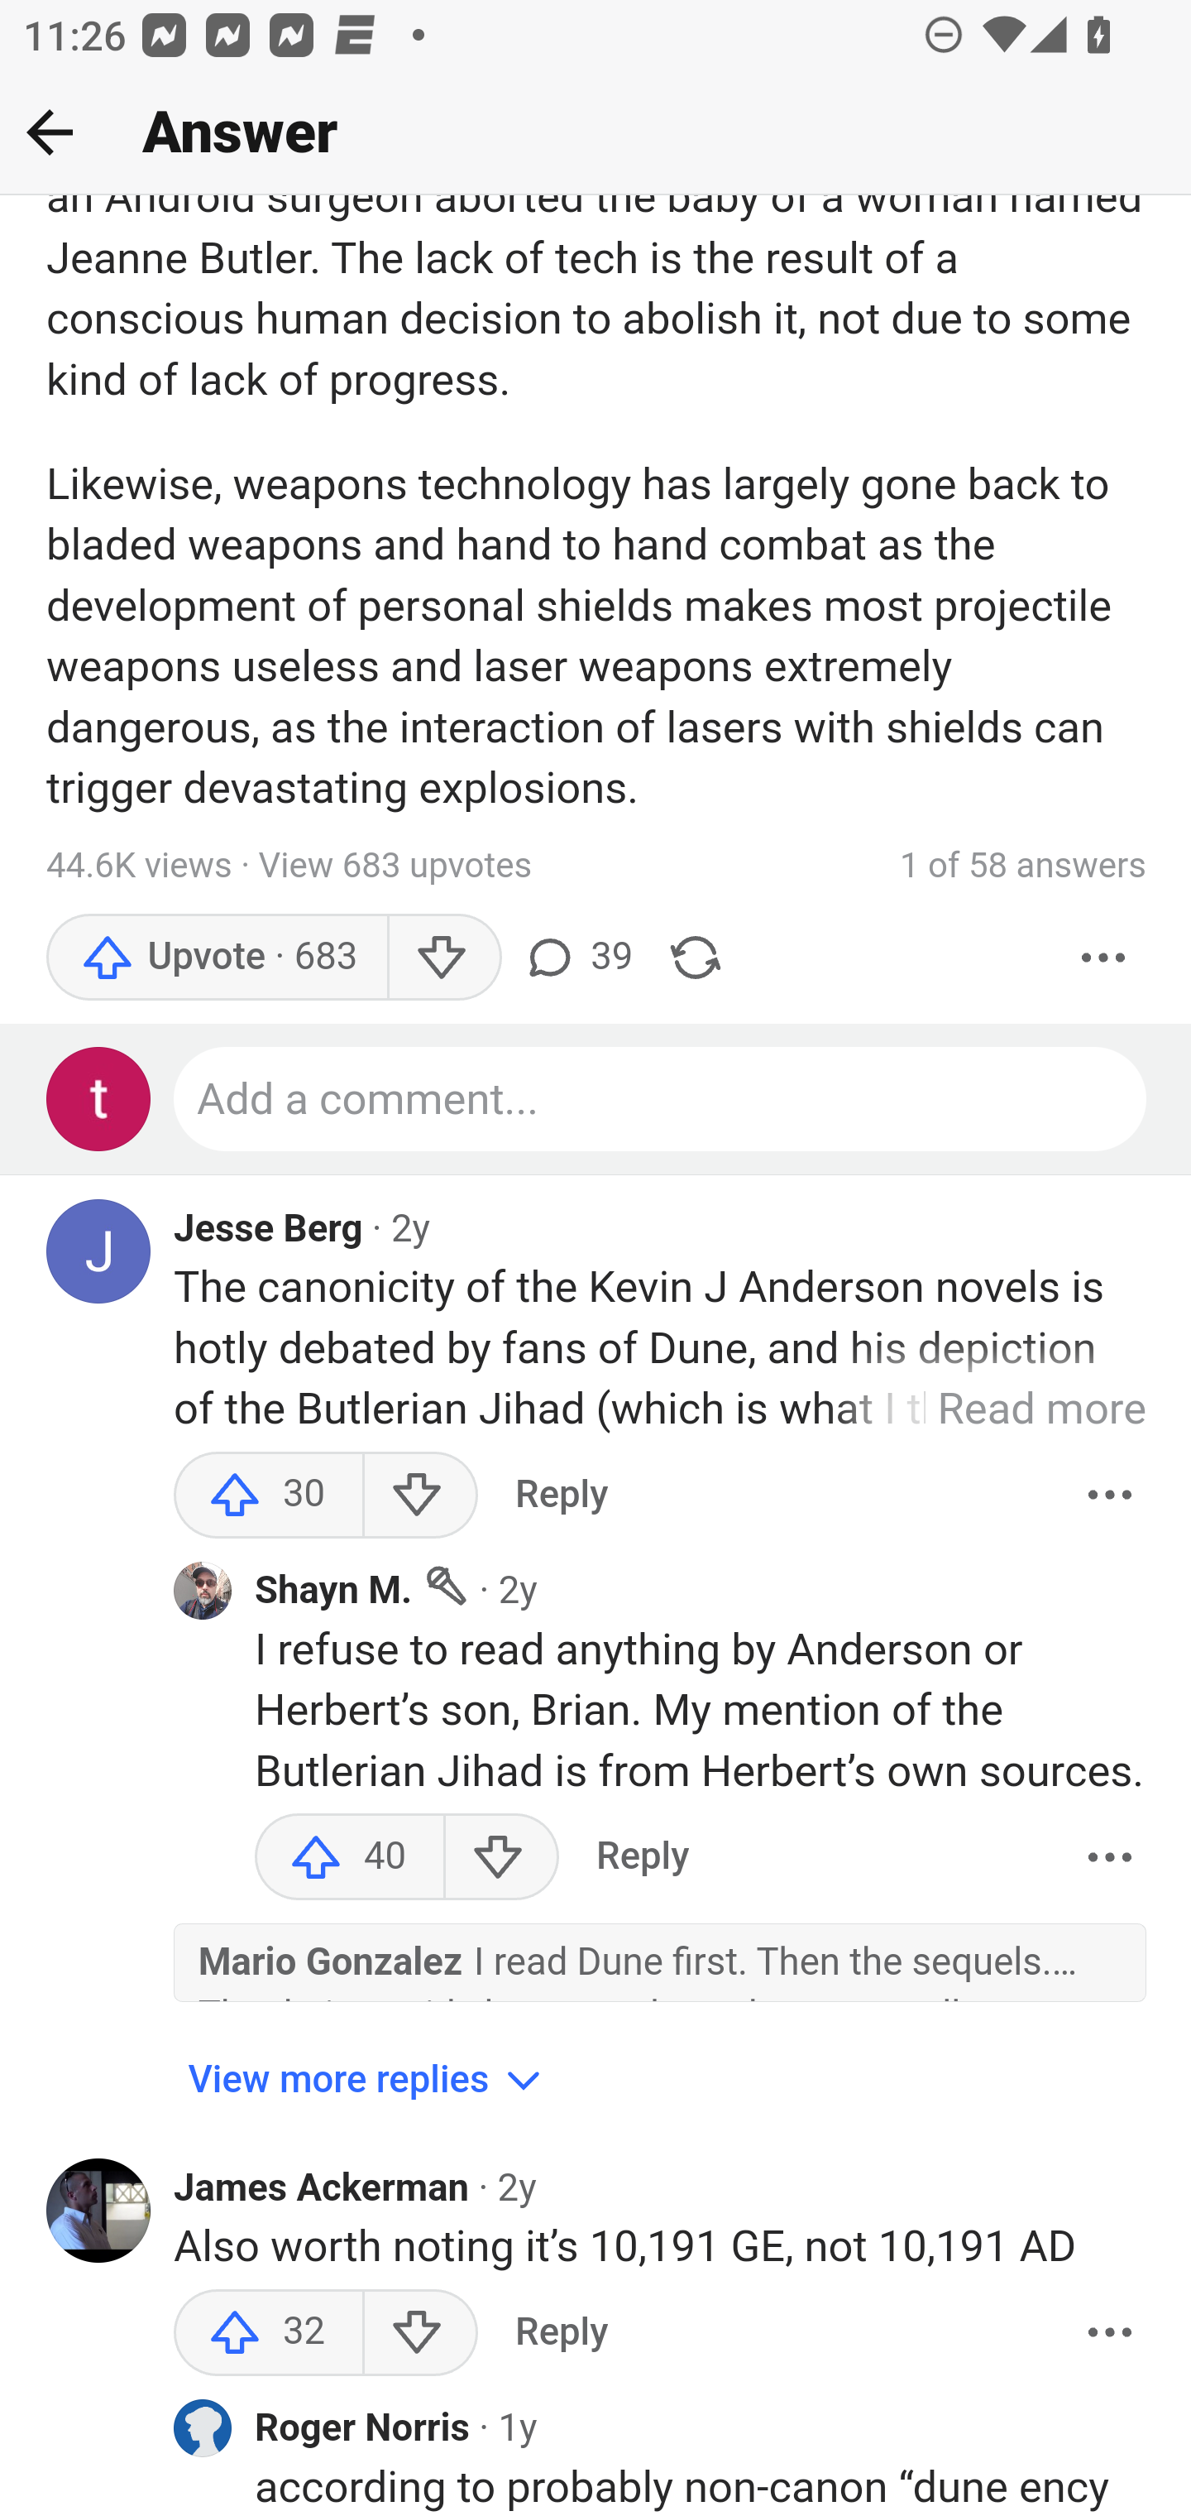  What do you see at coordinates (269, 1230) in the screenshot?
I see `Jesse Berg` at bounding box center [269, 1230].